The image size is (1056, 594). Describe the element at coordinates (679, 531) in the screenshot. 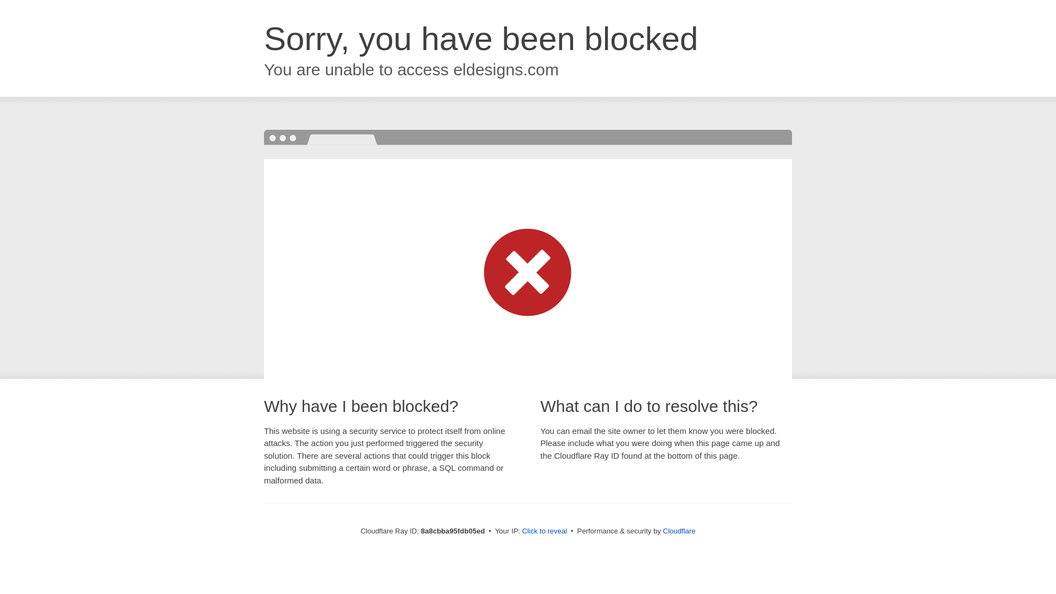

I see `Cloudflare` at that location.